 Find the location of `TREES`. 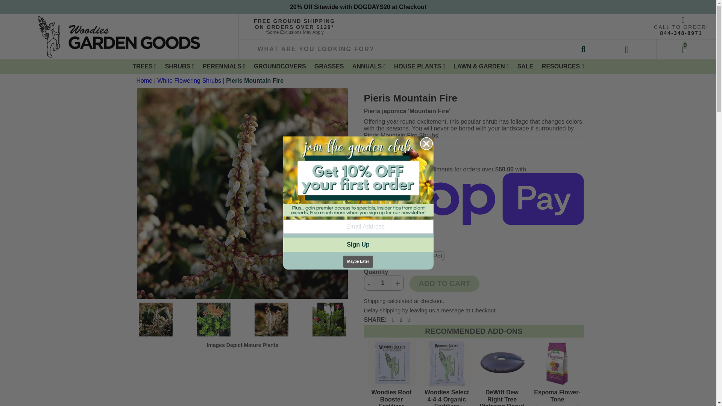

TREES is located at coordinates (144, 66).